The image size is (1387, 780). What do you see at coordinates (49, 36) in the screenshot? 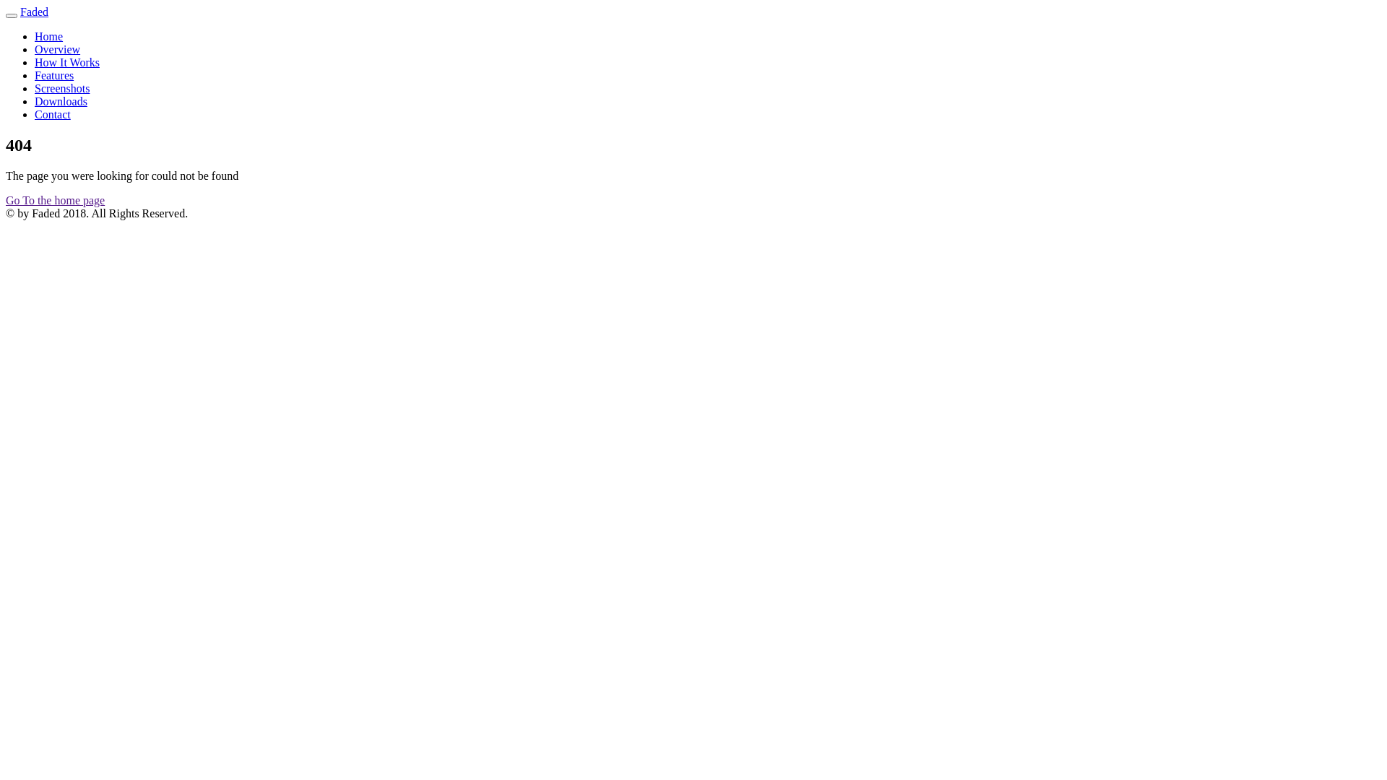
I see `Home` at bounding box center [49, 36].